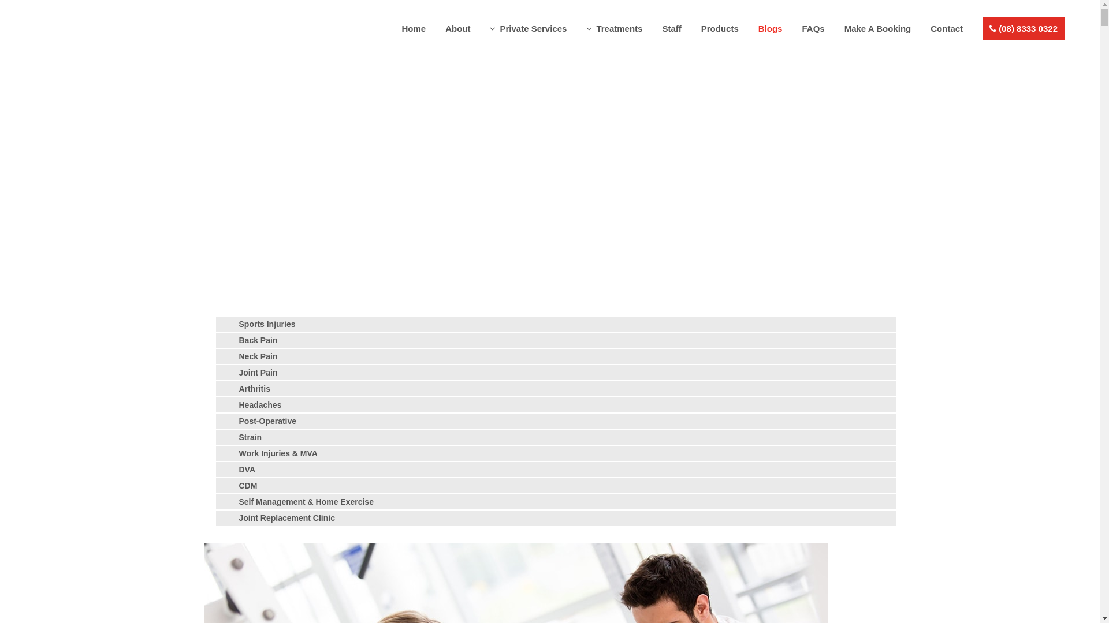 The height and width of the screenshot is (623, 1109). What do you see at coordinates (528, 29) in the screenshot?
I see `Private Services` at bounding box center [528, 29].